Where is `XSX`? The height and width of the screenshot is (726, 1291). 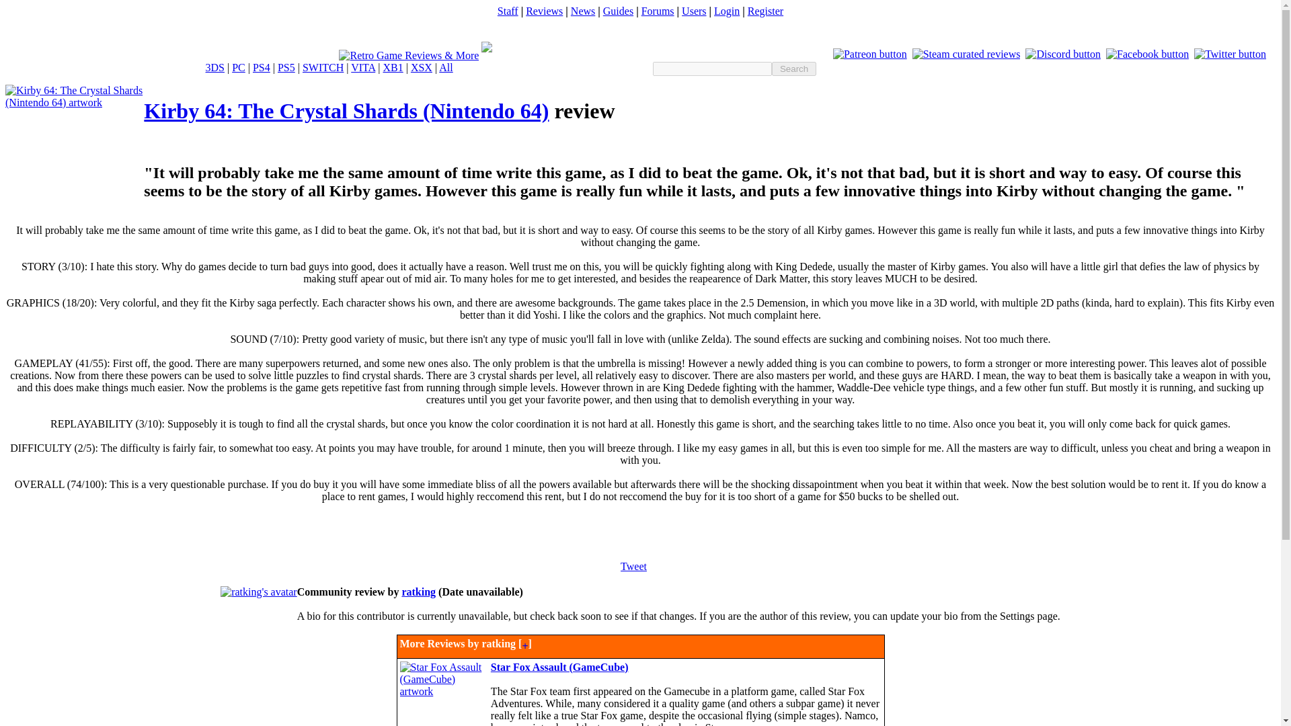 XSX is located at coordinates (421, 67).